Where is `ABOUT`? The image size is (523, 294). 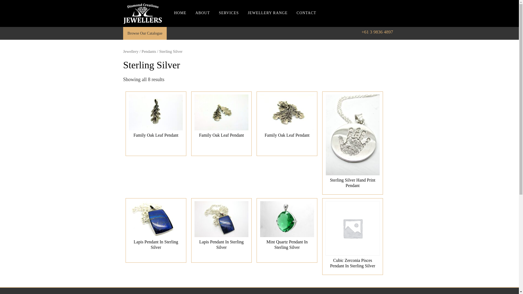
ABOUT is located at coordinates (203, 19).